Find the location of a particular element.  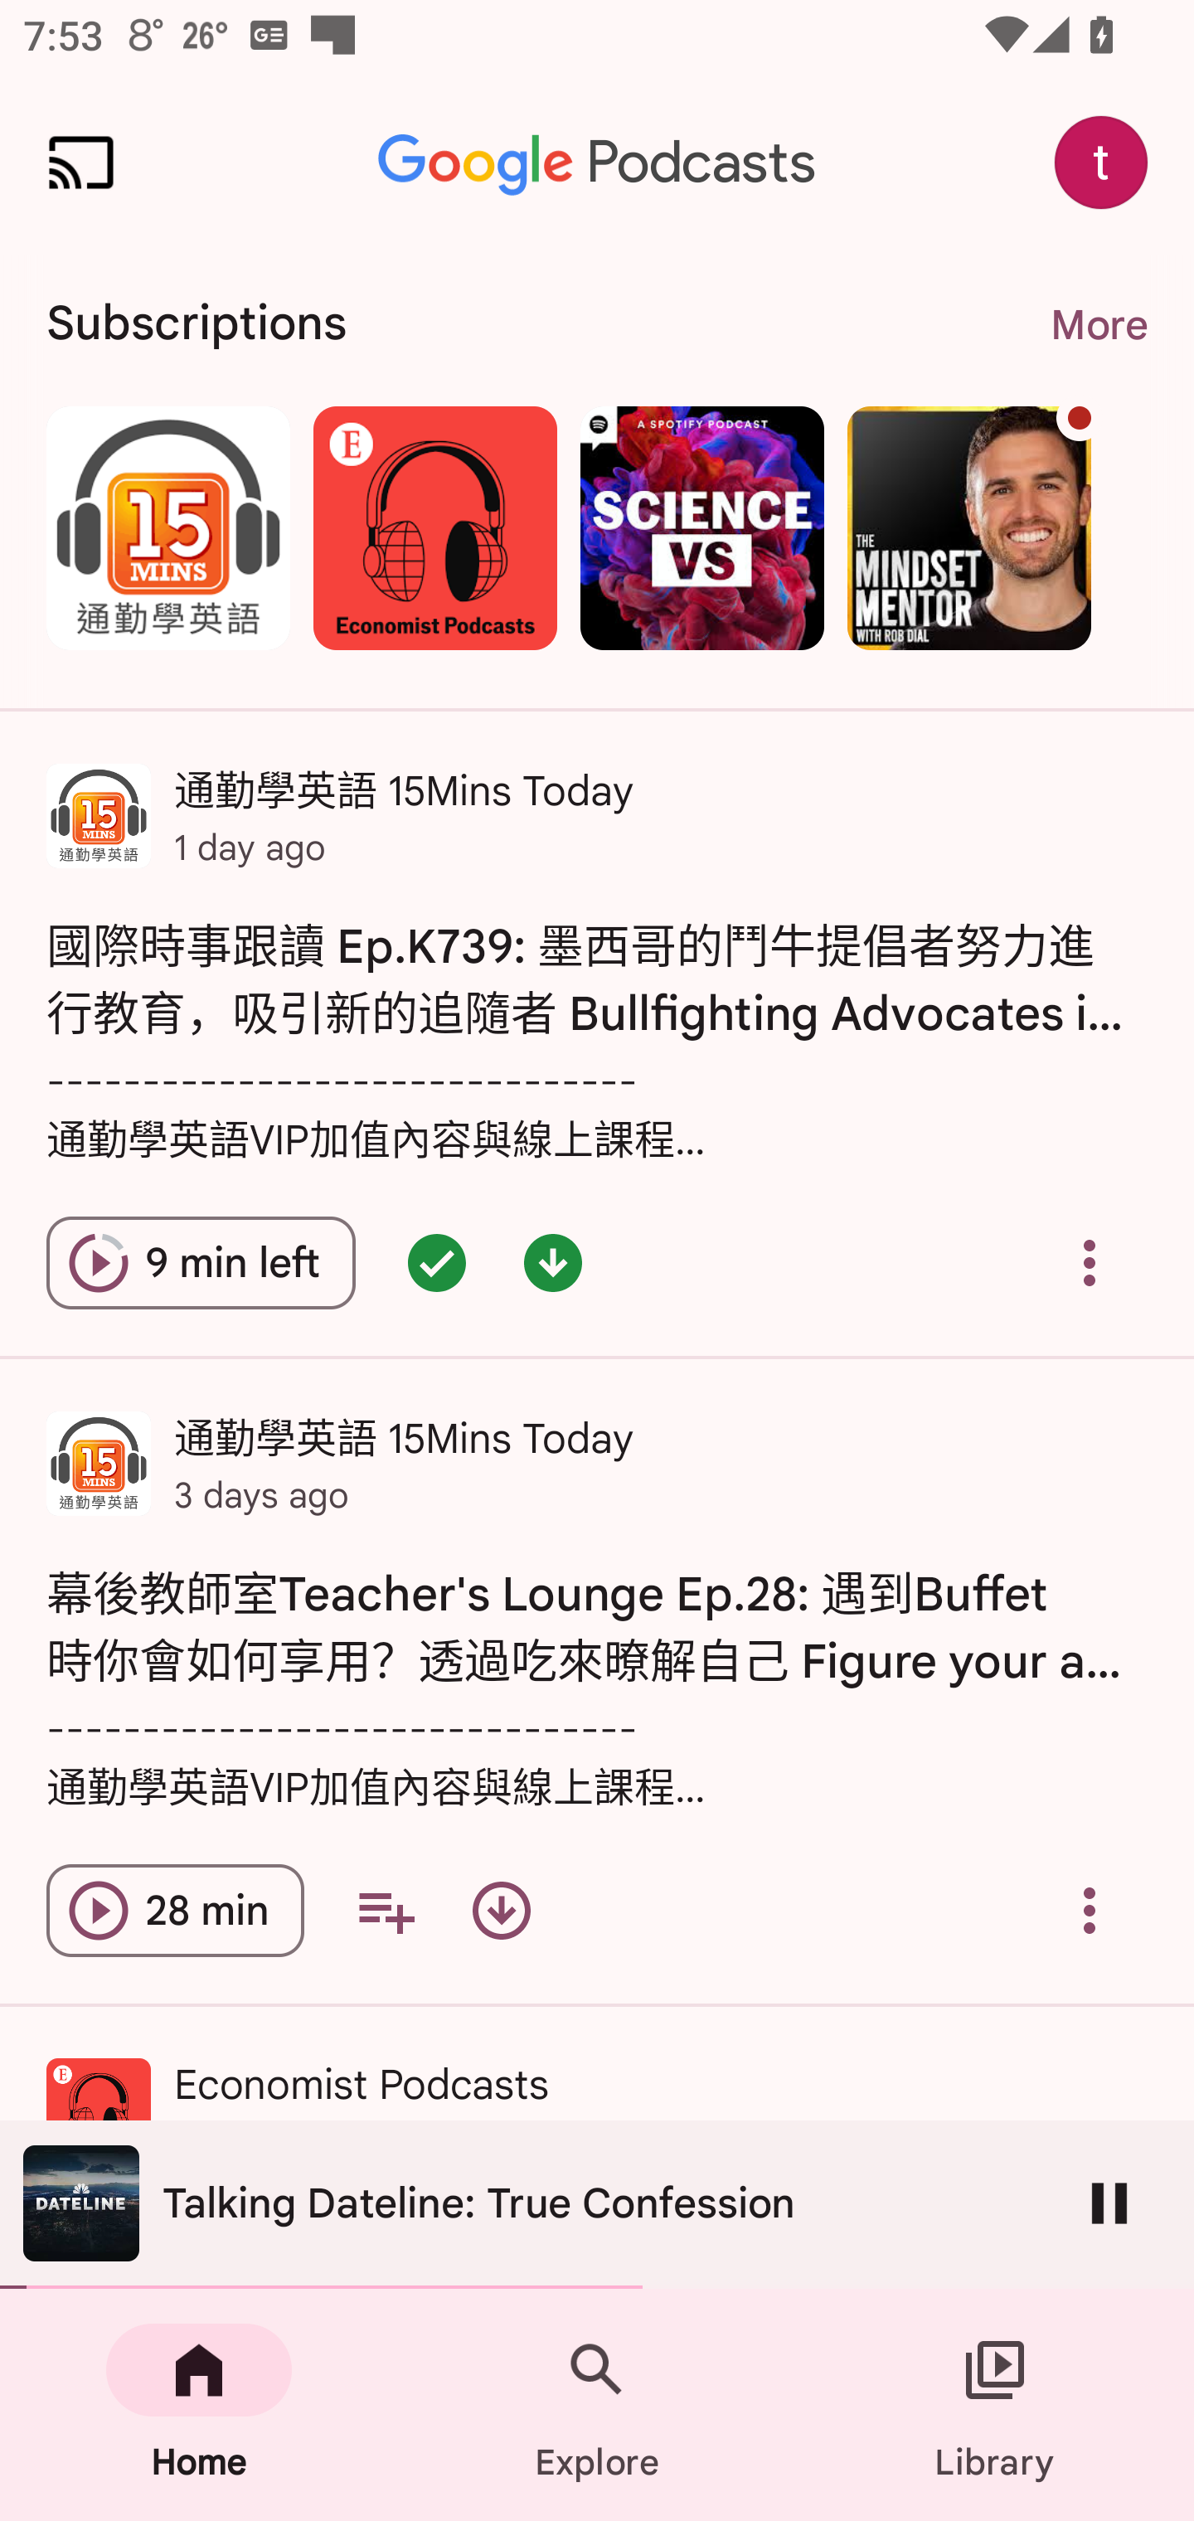

More More. Navigate to subscriptions page. is located at coordinates (1098, 325).